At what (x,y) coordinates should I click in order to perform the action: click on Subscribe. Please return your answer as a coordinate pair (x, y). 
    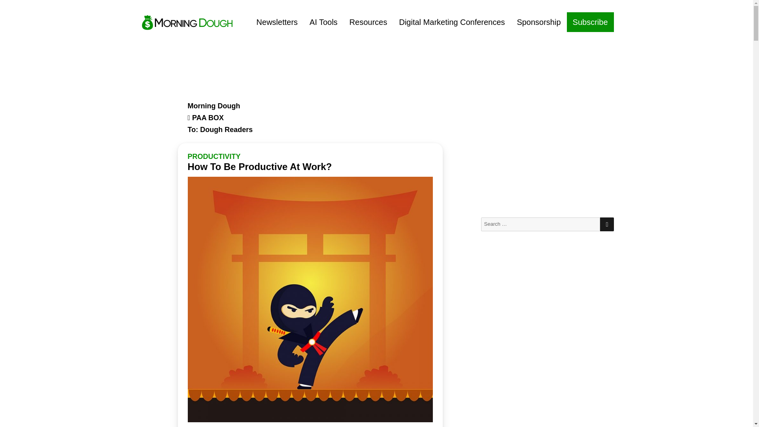
    Looking at the image, I should click on (591, 22).